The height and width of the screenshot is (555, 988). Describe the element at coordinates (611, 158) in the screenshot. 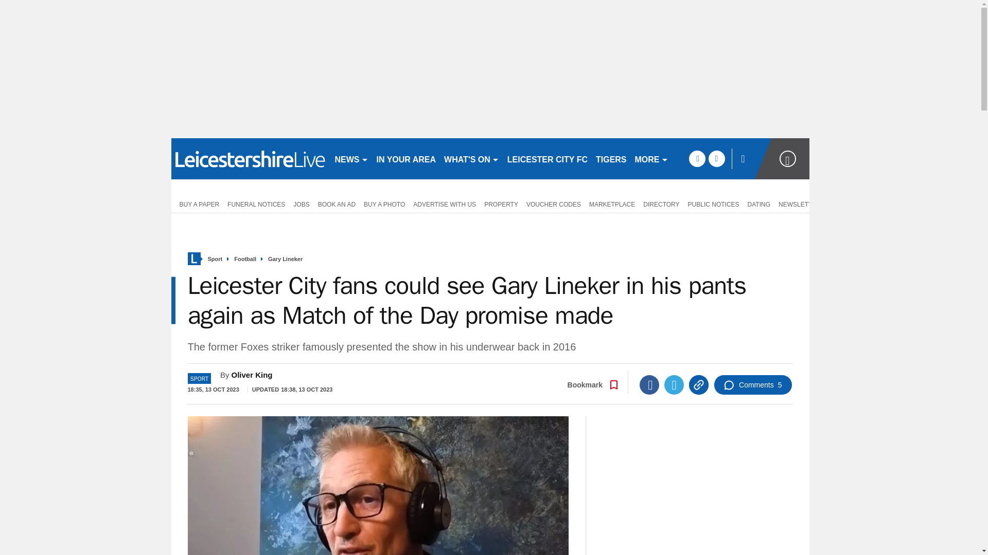

I see `TIGERS` at that location.